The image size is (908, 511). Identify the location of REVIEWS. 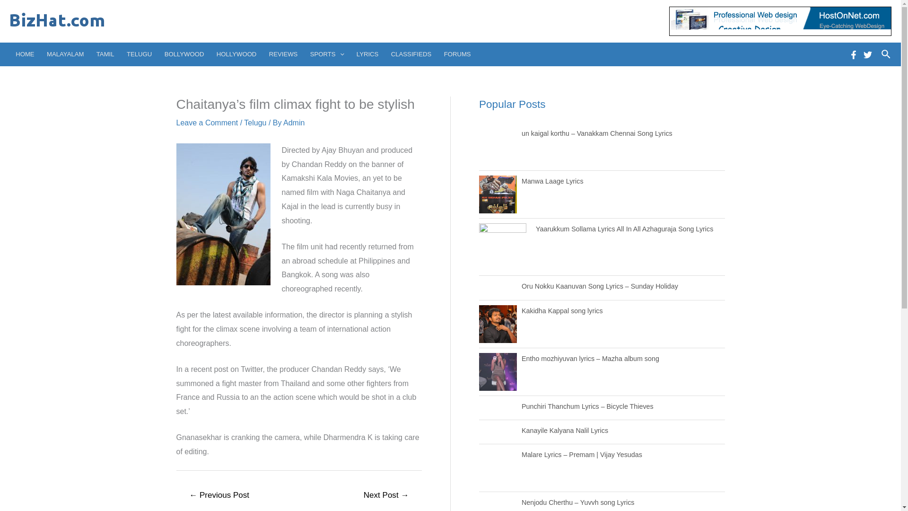
(284, 54).